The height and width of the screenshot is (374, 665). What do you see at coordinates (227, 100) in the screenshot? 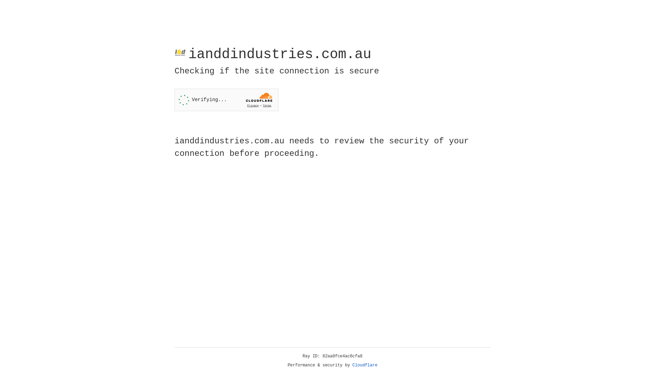
I see `Widget containing a Cloudflare security challenge` at bounding box center [227, 100].